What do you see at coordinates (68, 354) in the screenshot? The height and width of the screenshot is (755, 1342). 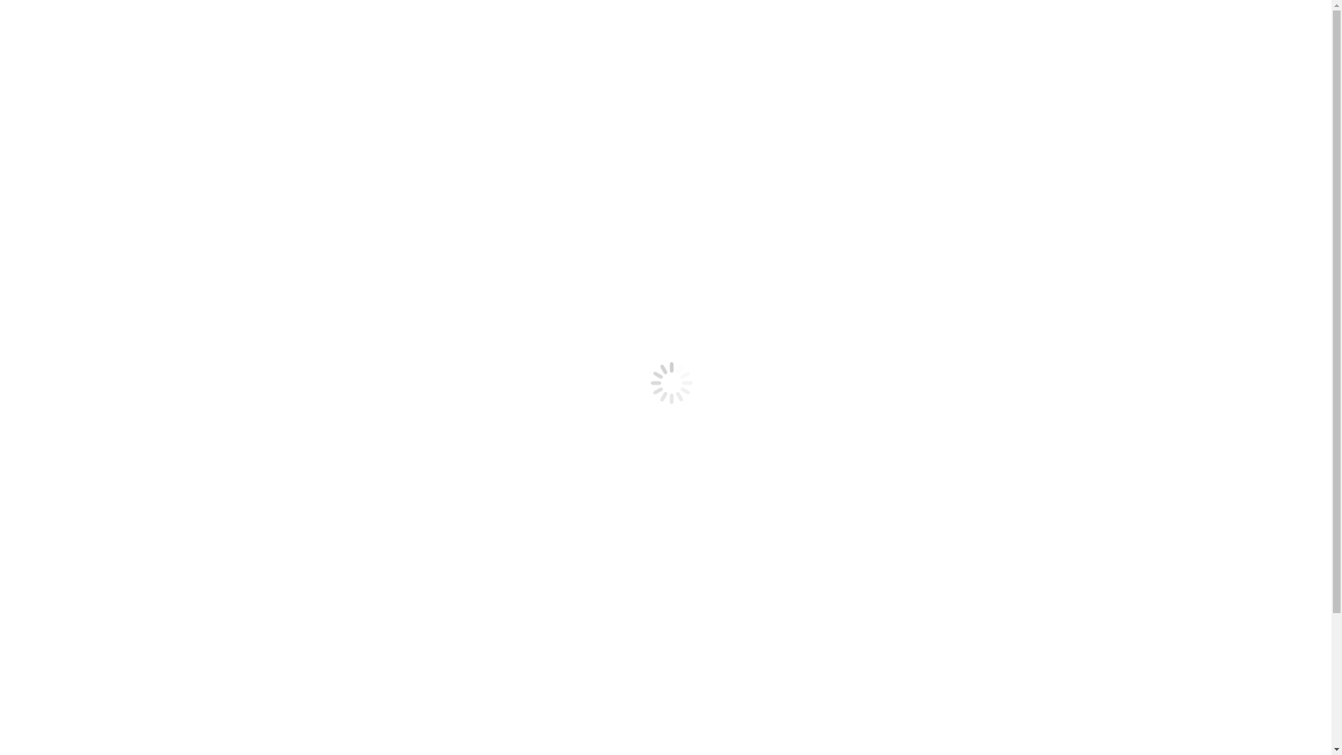 I see `DE ANJELIER` at bounding box center [68, 354].